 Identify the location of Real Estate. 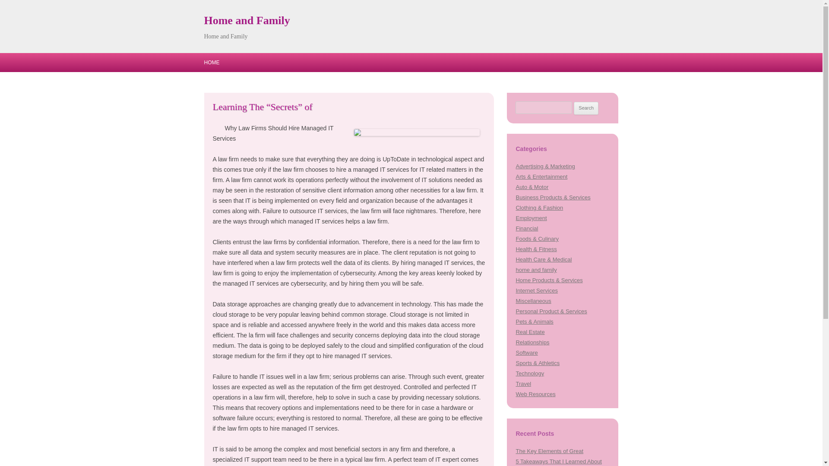
(530, 332).